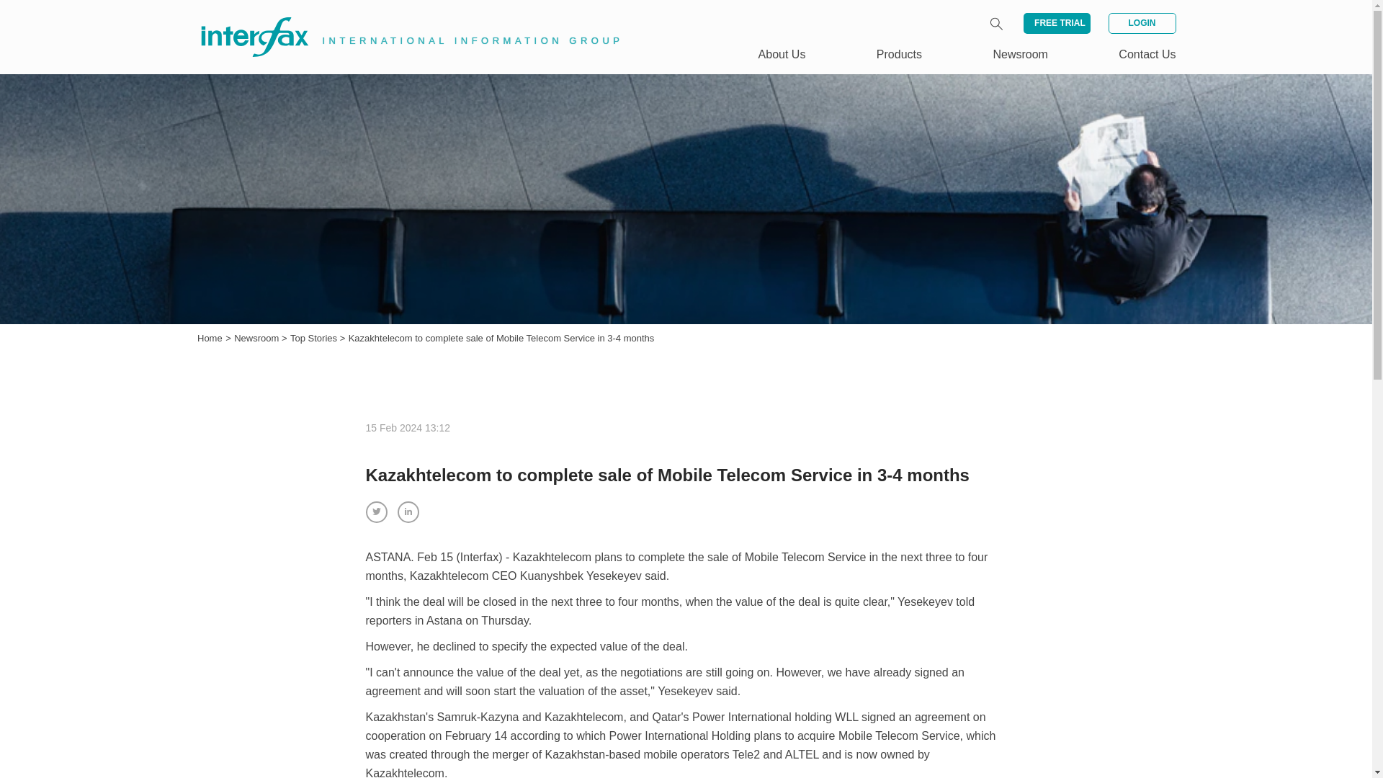 The image size is (1383, 778). I want to click on Home, so click(210, 339).